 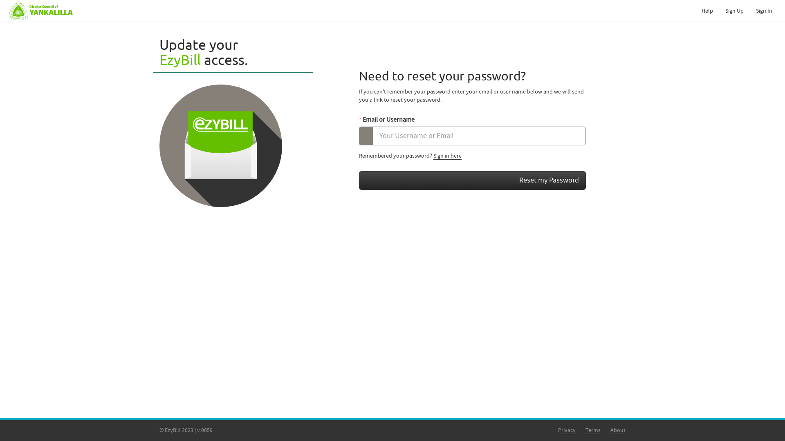 I want to click on Sign in here, so click(x=447, y=156).